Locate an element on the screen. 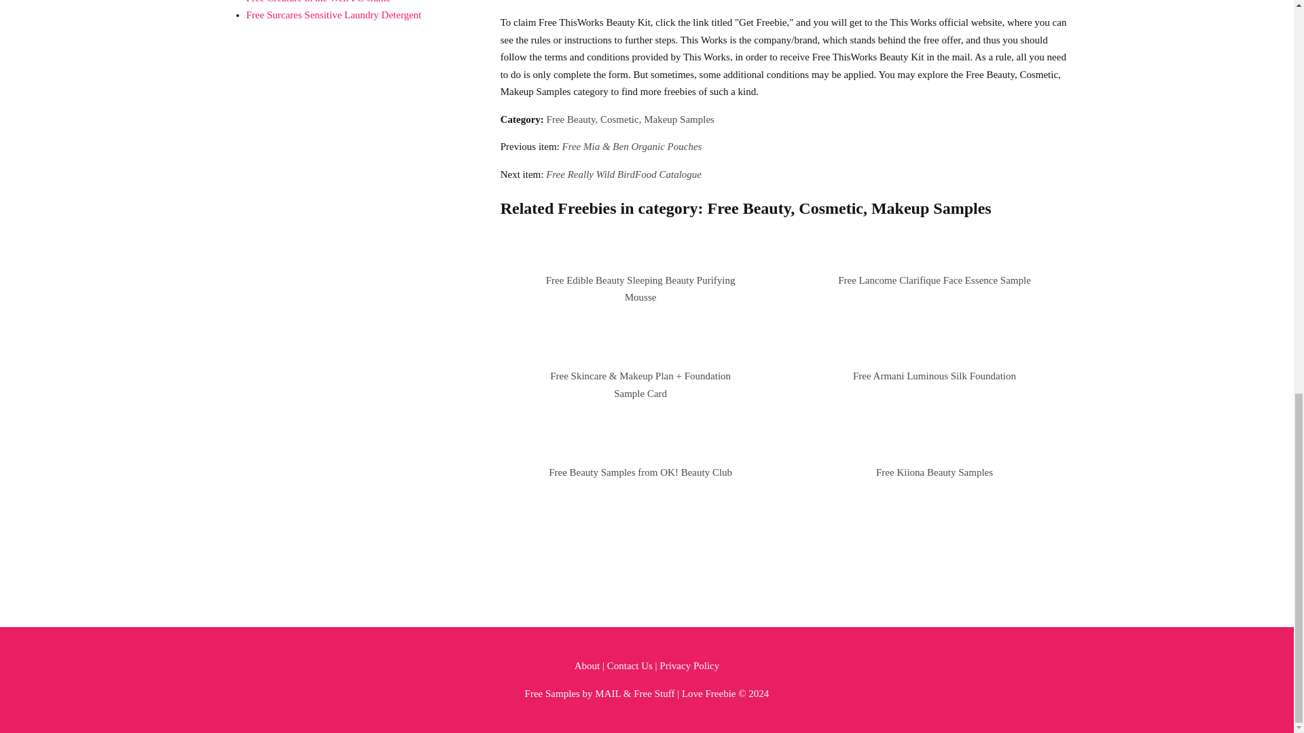 This screenshot has height=733, width=1304. Free Armani Luminous Silk Foundation is located at coordinates (934, 376).